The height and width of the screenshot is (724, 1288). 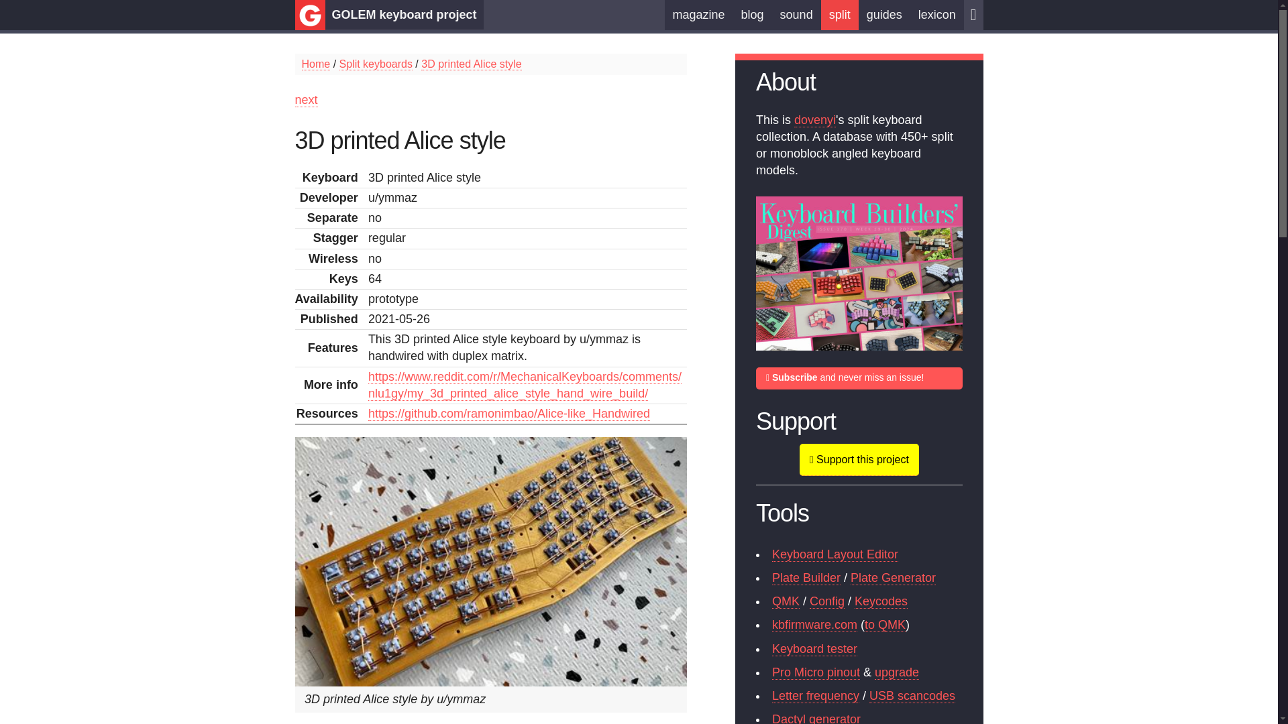 What do you see at coordinates (806, 578) in the screenshot?
I see `Plate Builder` at bounding box center [806, 578].